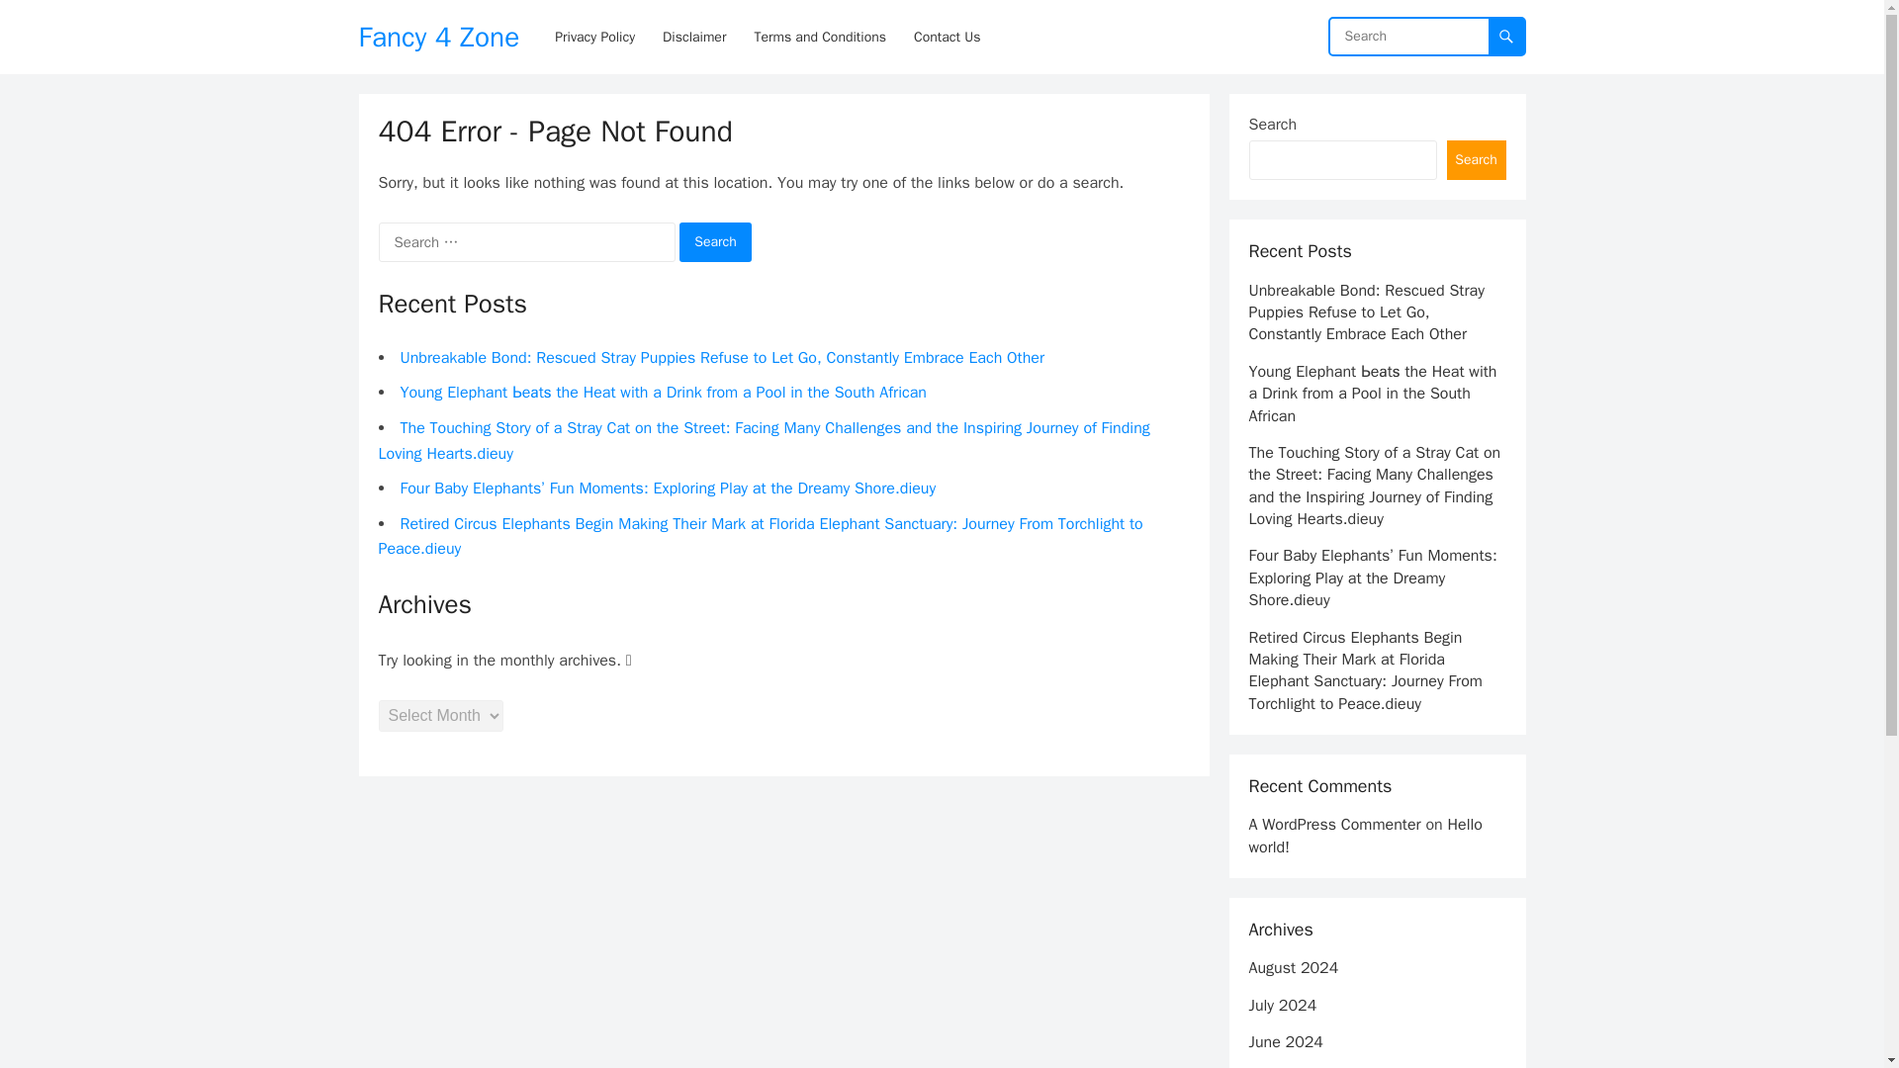 Image resolution: width=1899 pixels, height=1068 pixels. Describe the element at coordinates (595, 37) in the screenshot. I see `Privacy Policy` at that location.